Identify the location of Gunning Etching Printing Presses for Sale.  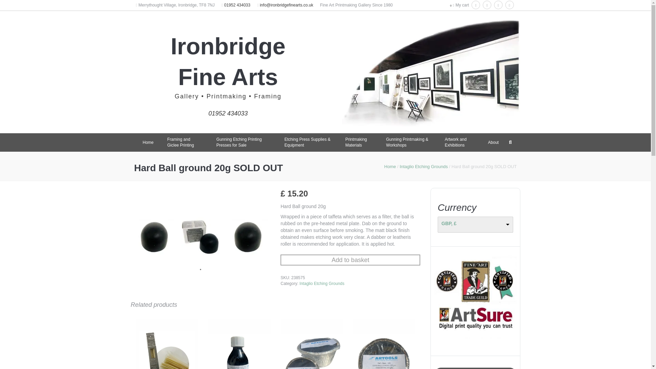
(243, 142).